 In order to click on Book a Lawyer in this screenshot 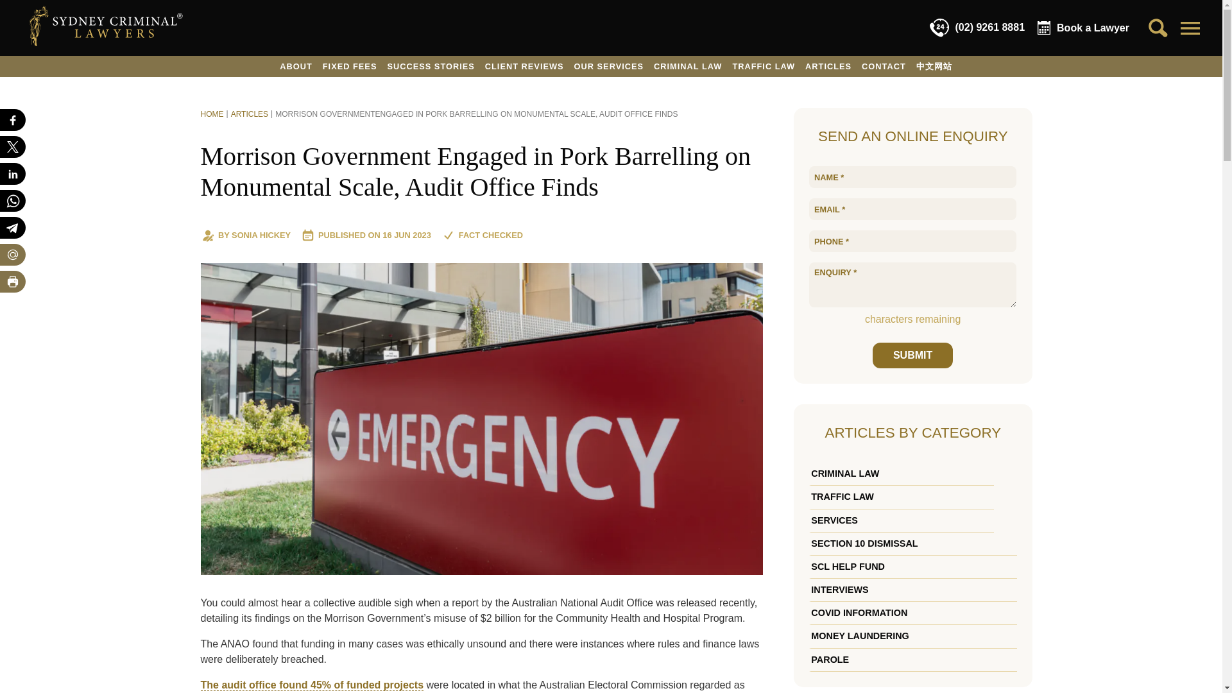, I will do `click(1083, 28)`.